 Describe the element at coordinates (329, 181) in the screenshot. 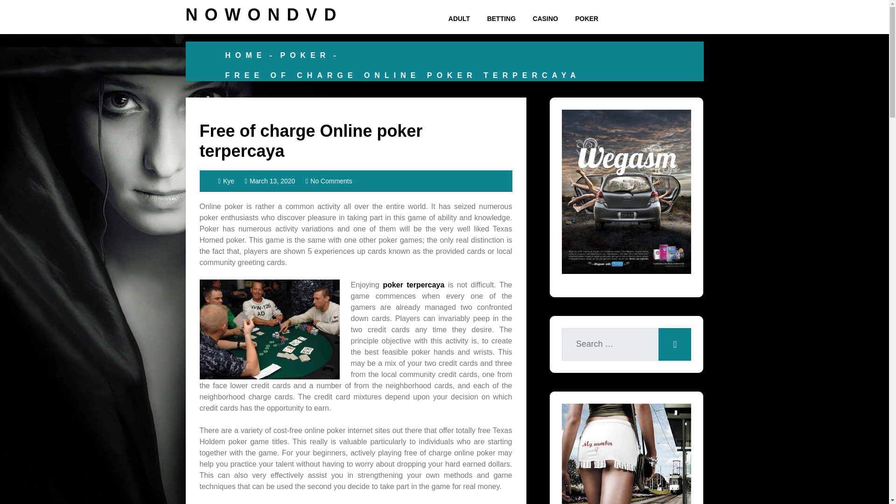

I see `No Comments` at that location.